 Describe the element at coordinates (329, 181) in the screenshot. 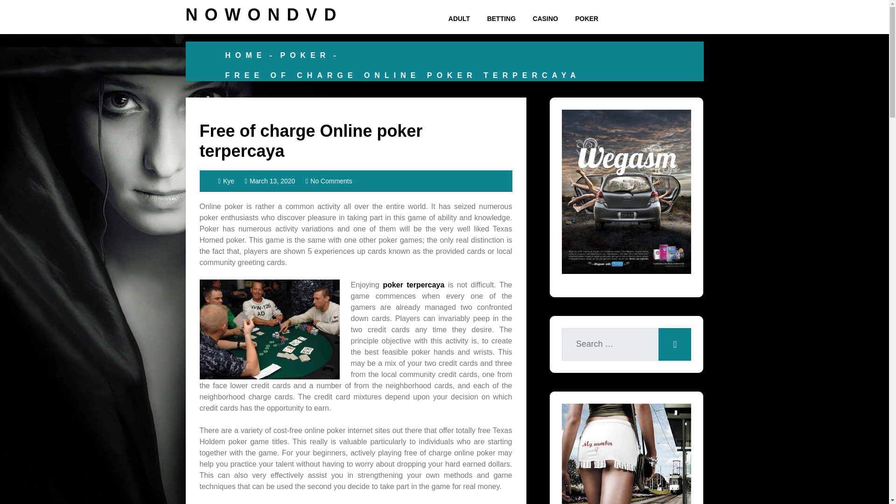

I see `No Comments` at that location.